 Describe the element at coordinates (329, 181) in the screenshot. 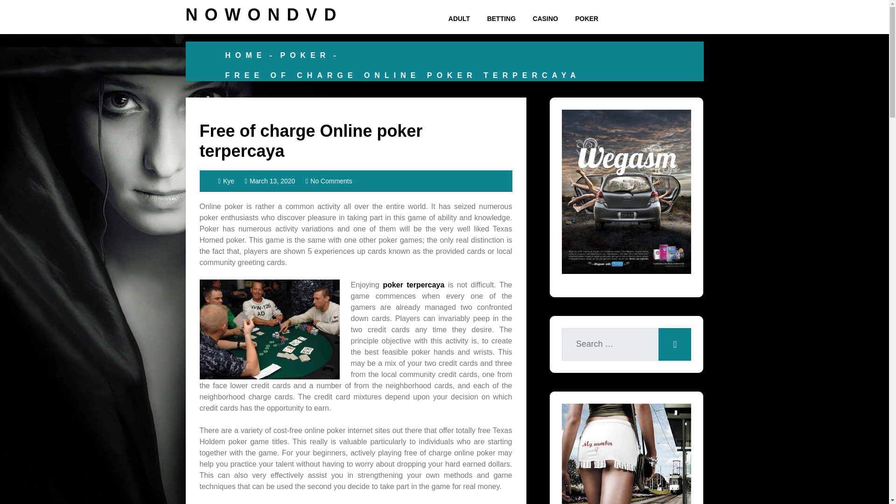

I see `No Comments` at that location.